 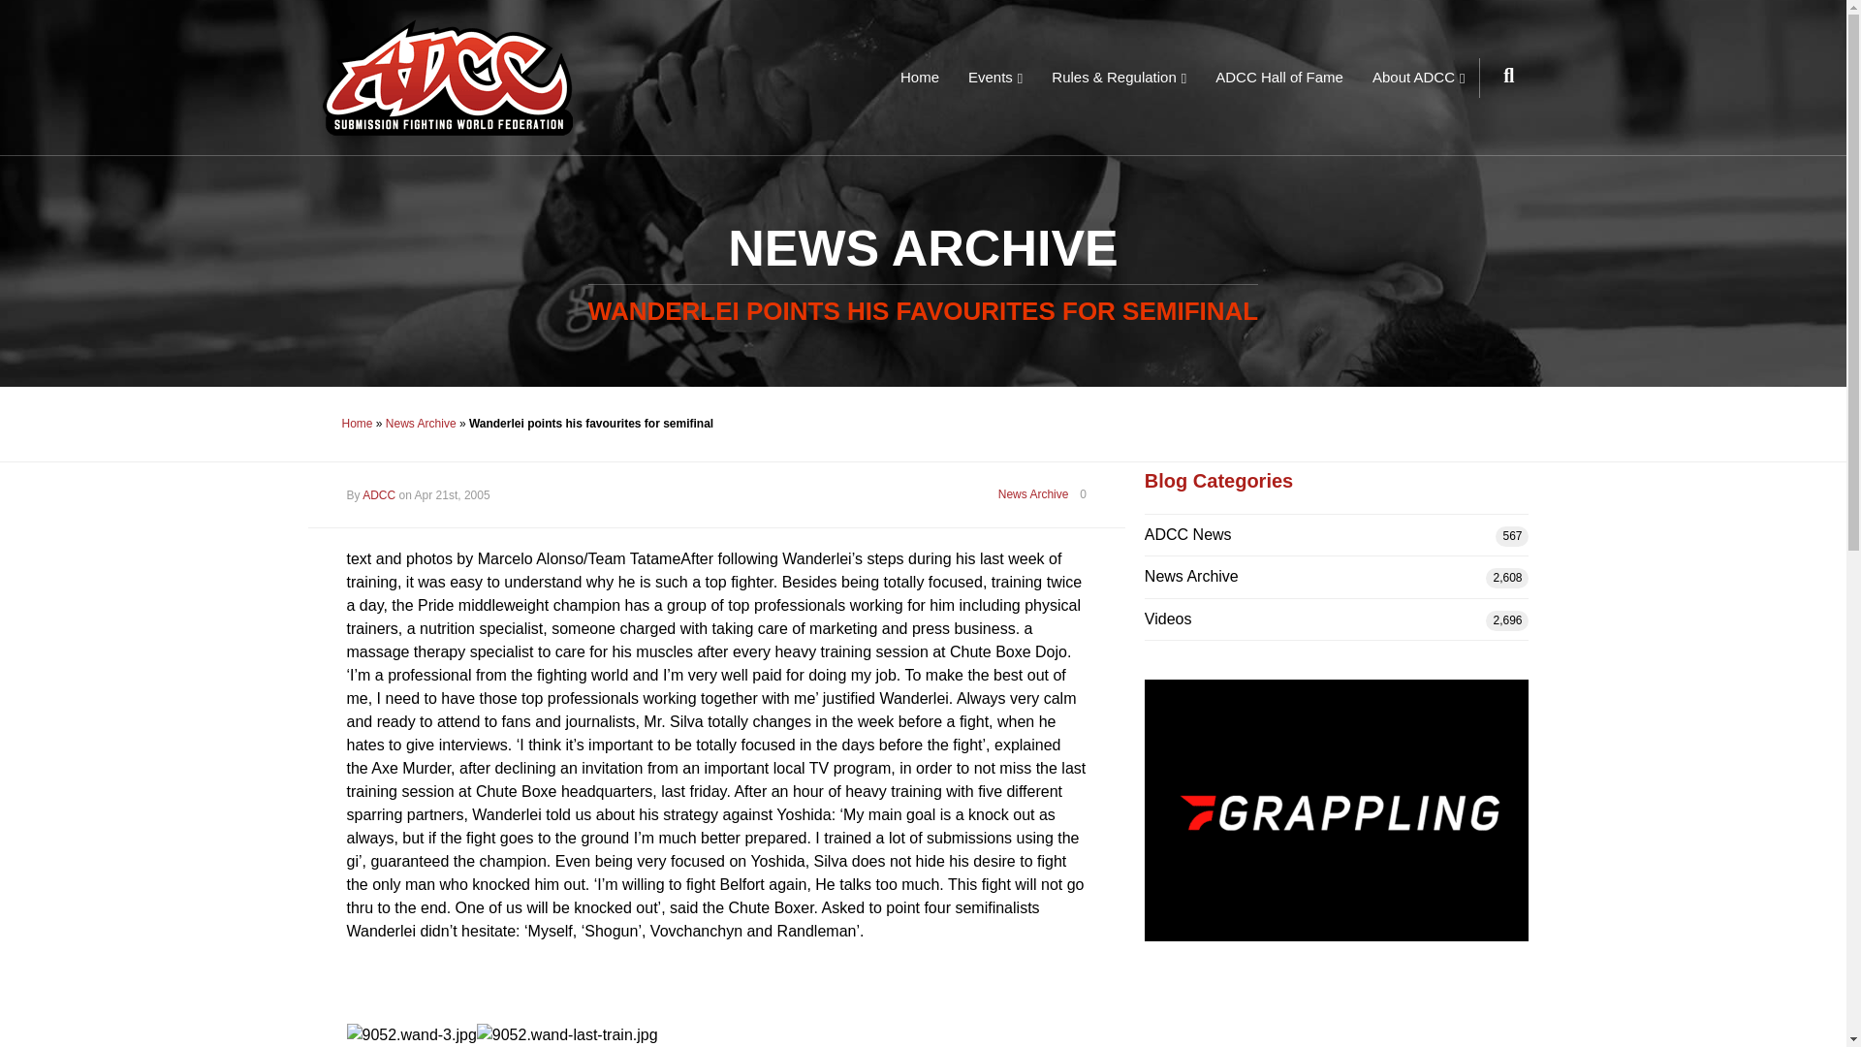 What do you see at coordinates (1297, 576) in the screenshot?
I see `News Archive` at bounding box center [1297, 576].